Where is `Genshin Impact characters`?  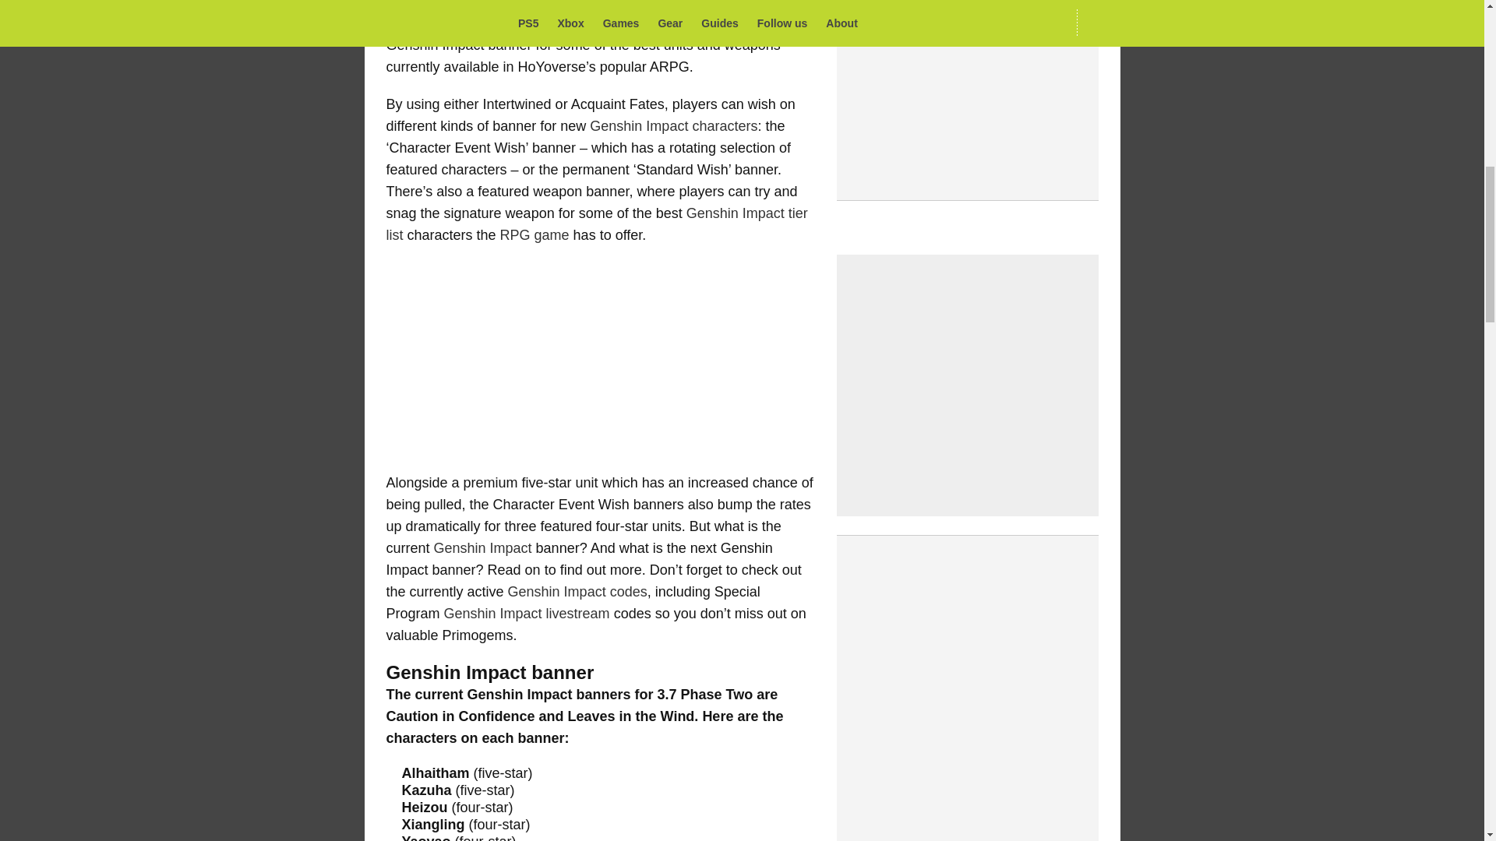 Genshin Impact characters is located at coordinates (673, 126).